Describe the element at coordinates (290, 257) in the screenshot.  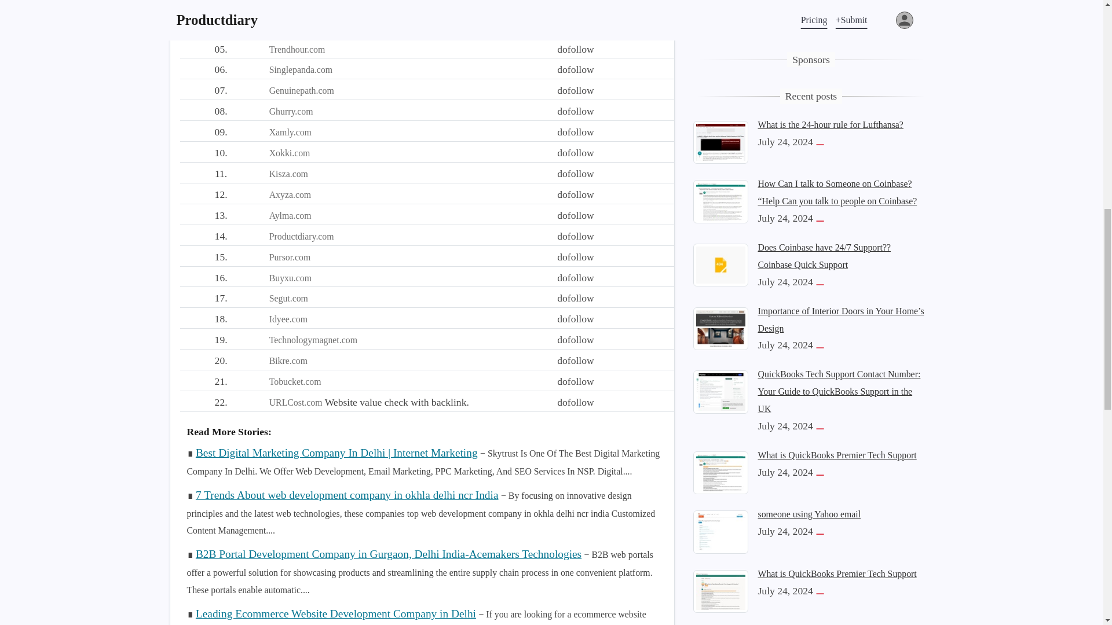
I see `Pursor.com` at that location.